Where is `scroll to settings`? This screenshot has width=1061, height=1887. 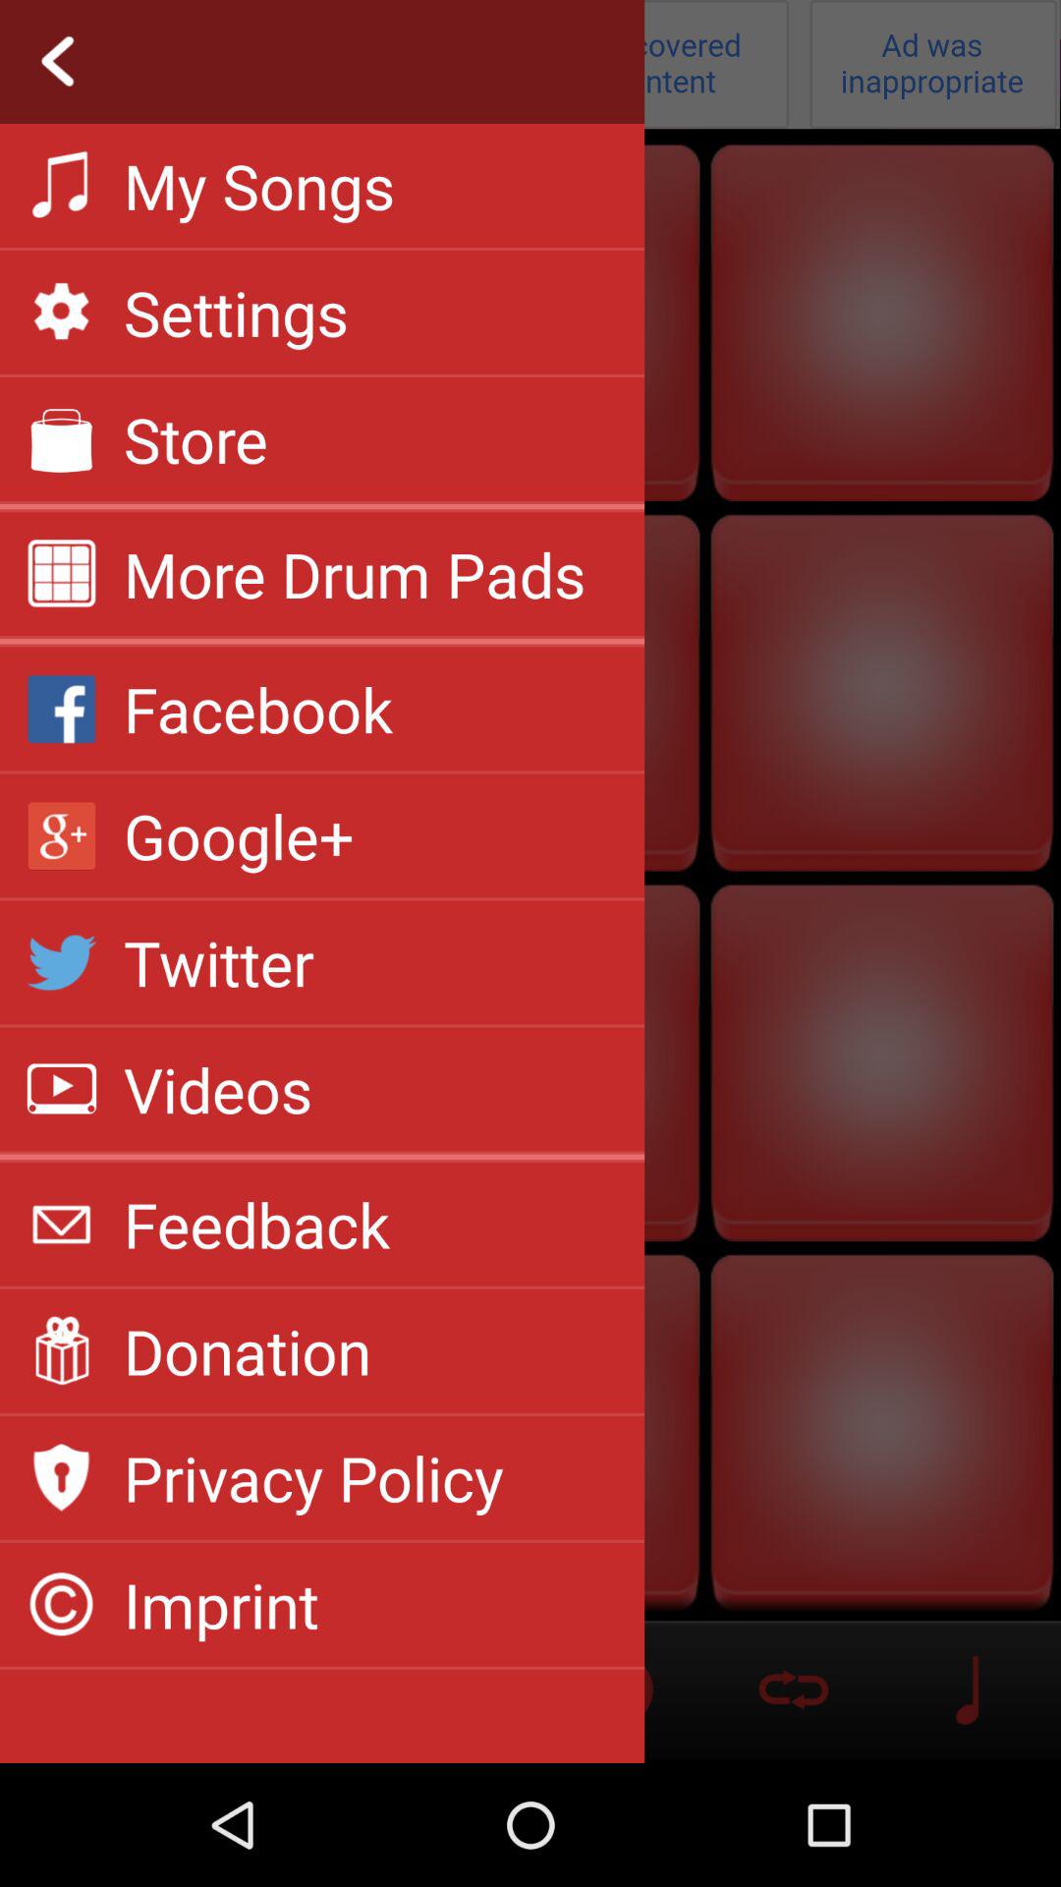 scroll to settings is located at coordinates (236, 313).